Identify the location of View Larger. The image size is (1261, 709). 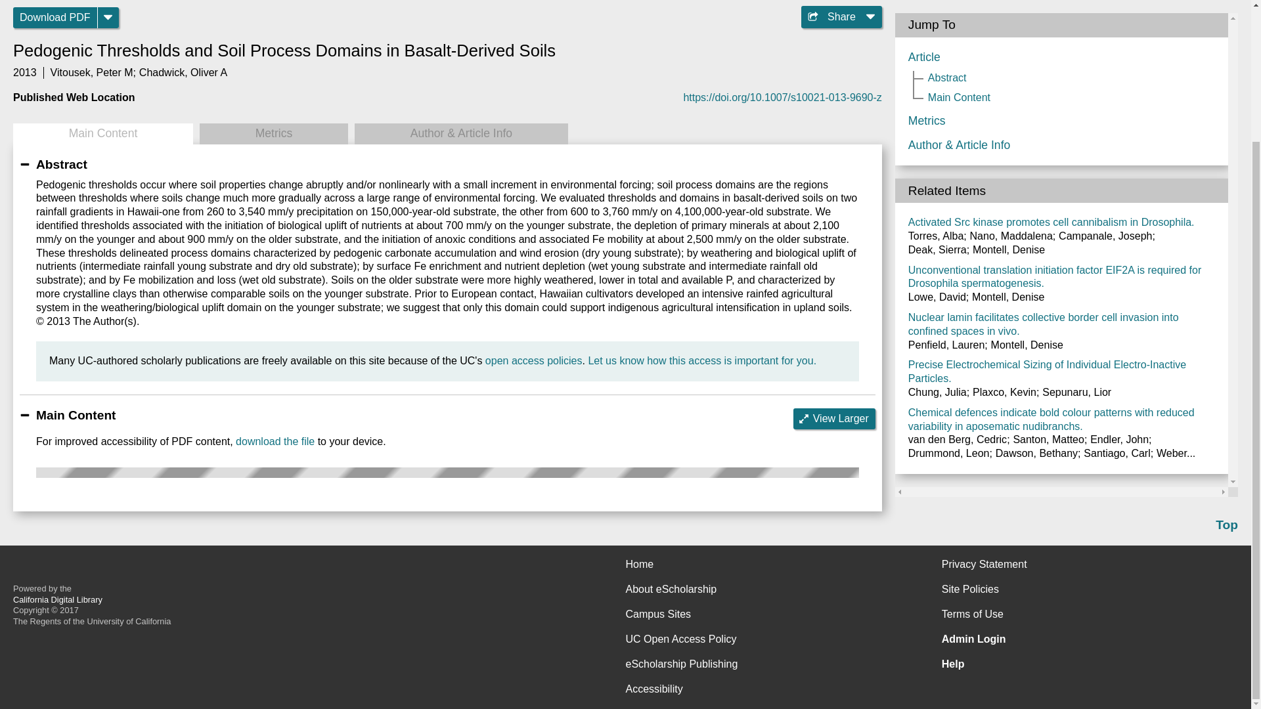
(834, 419).